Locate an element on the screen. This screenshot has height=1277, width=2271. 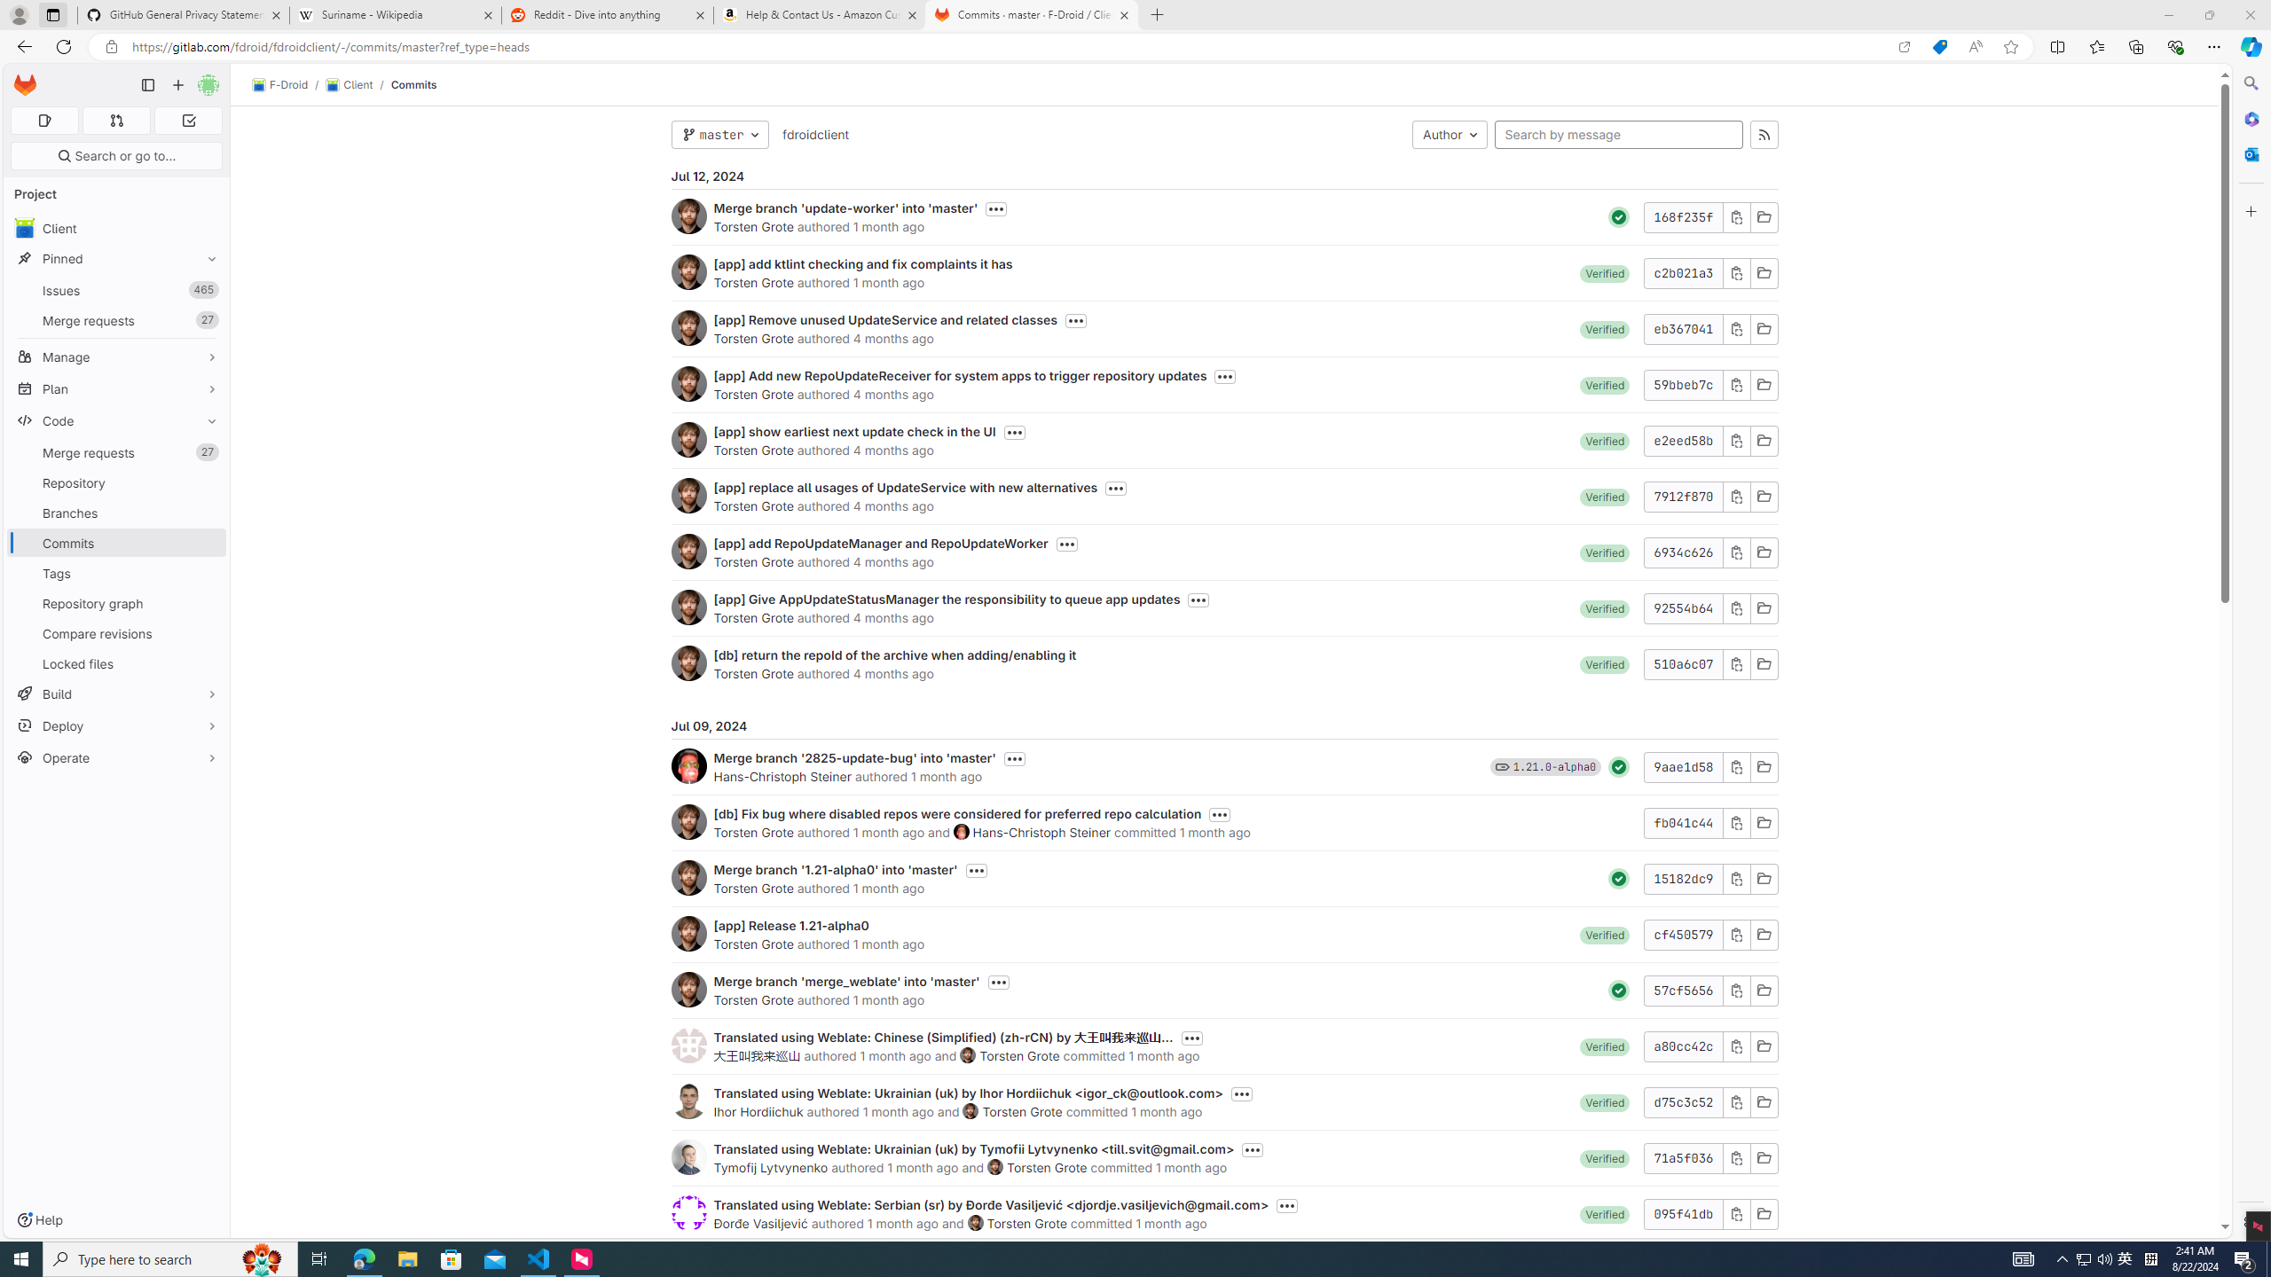
Pin Commits is located at coordinates (208, 543).